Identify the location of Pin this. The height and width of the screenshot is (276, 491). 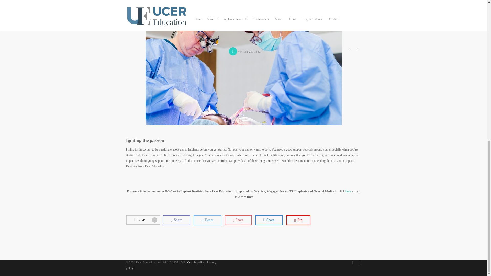
(298, 220).